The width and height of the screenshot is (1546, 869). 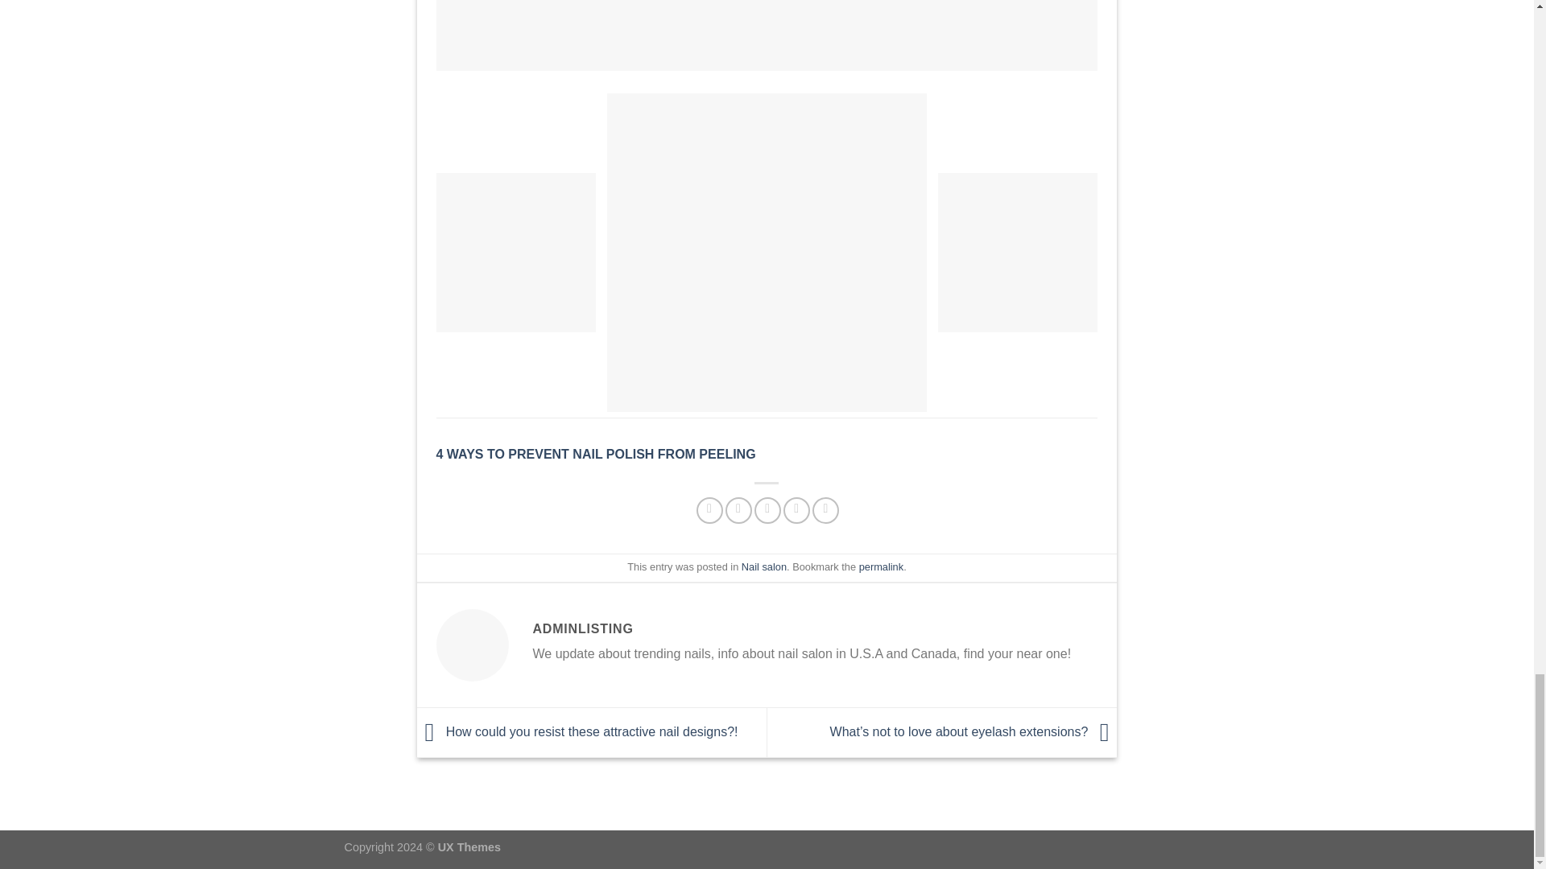 What do you see at coordinates (764, 566) in the screenshot?
I see `Nail salon` at bounding box center [764, 566].